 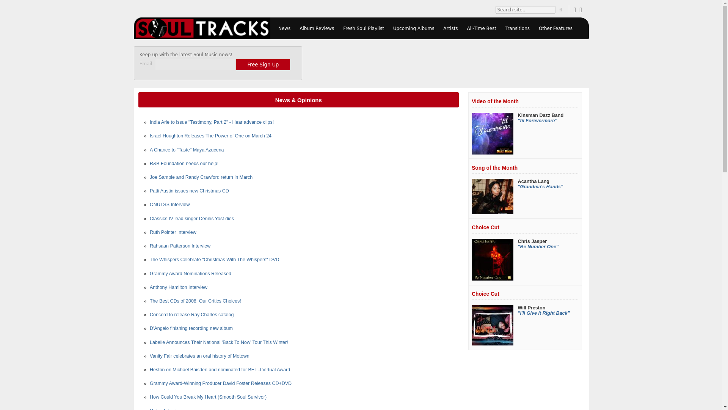 What do you see at coordinates (482, 28) in the screenshot?
I see `All-Time Best` at bounding box center [482, 28].